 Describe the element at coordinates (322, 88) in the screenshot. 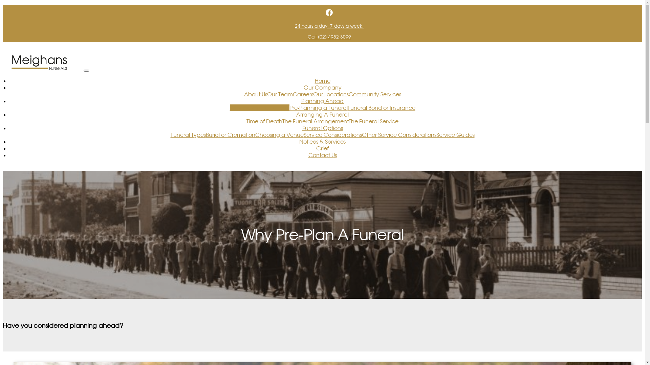

I see `Our Company` at that location.